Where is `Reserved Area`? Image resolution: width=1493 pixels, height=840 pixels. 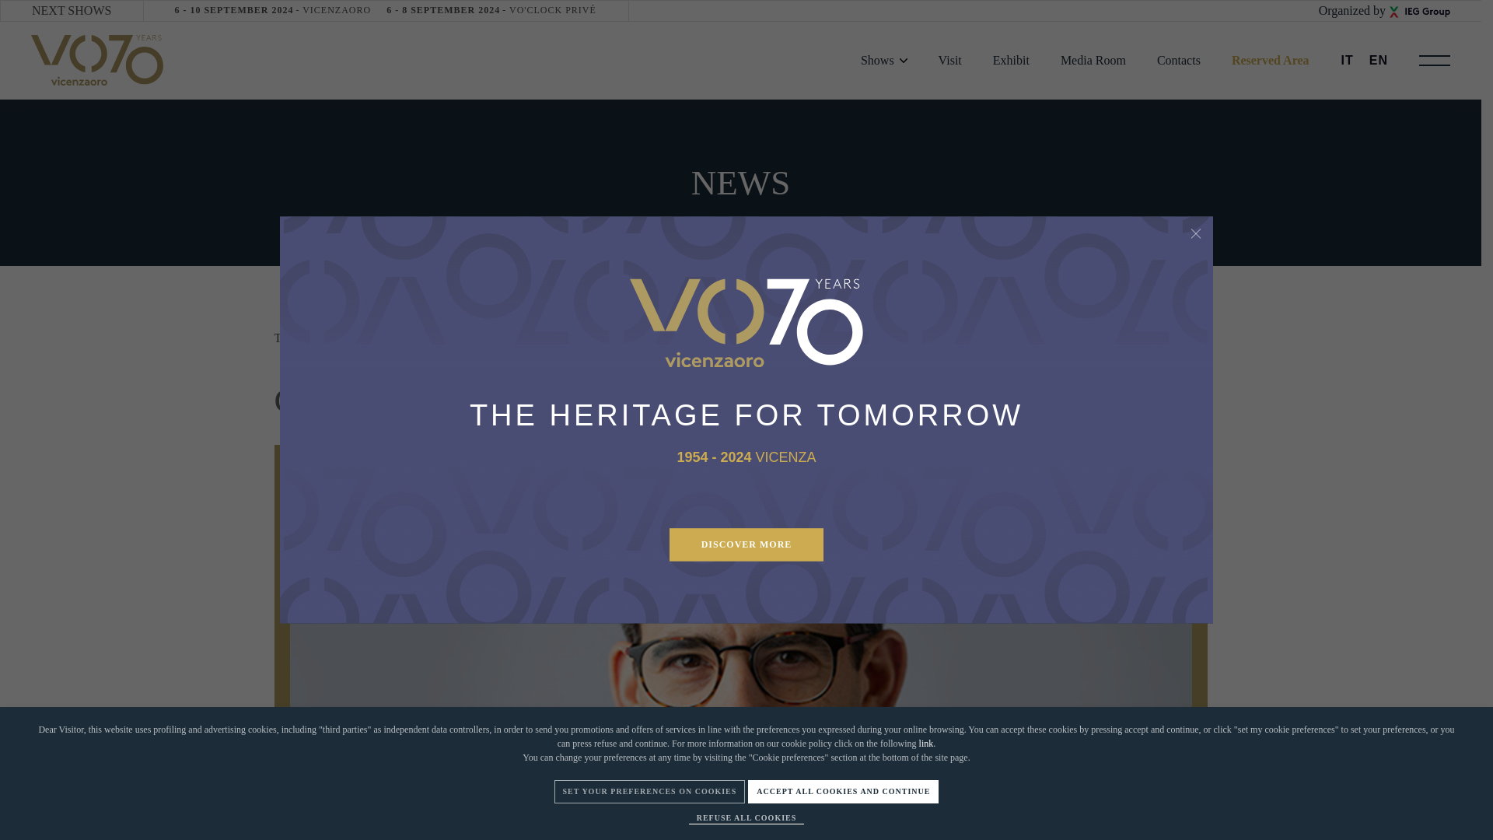 Reserved Area is located at coordinates (272, 10).